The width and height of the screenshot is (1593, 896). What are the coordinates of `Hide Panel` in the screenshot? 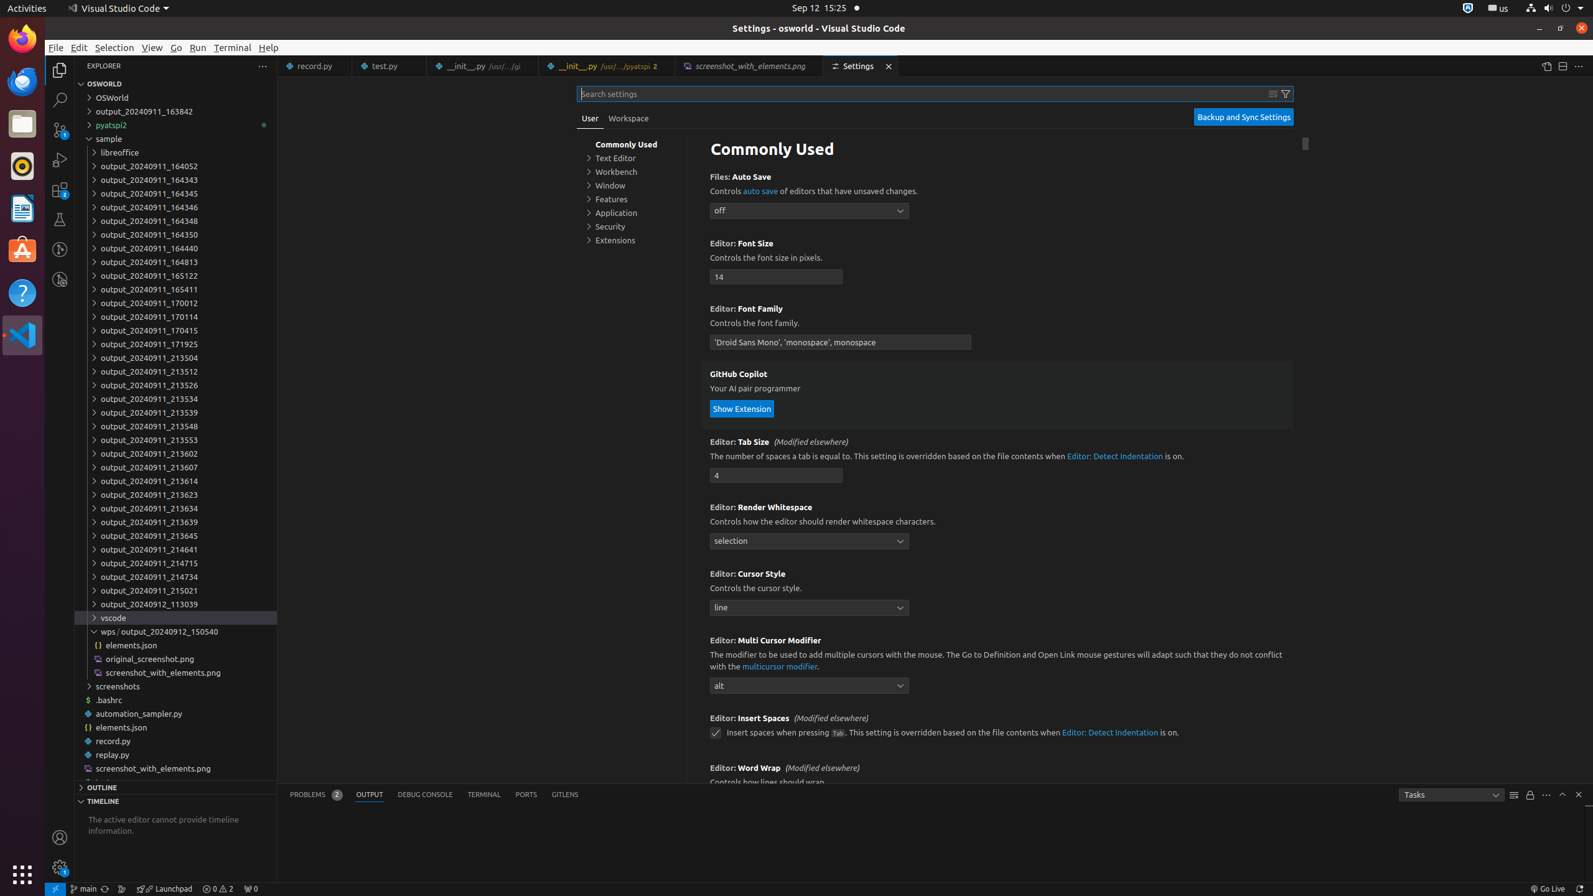 It's located at (1579, 795).